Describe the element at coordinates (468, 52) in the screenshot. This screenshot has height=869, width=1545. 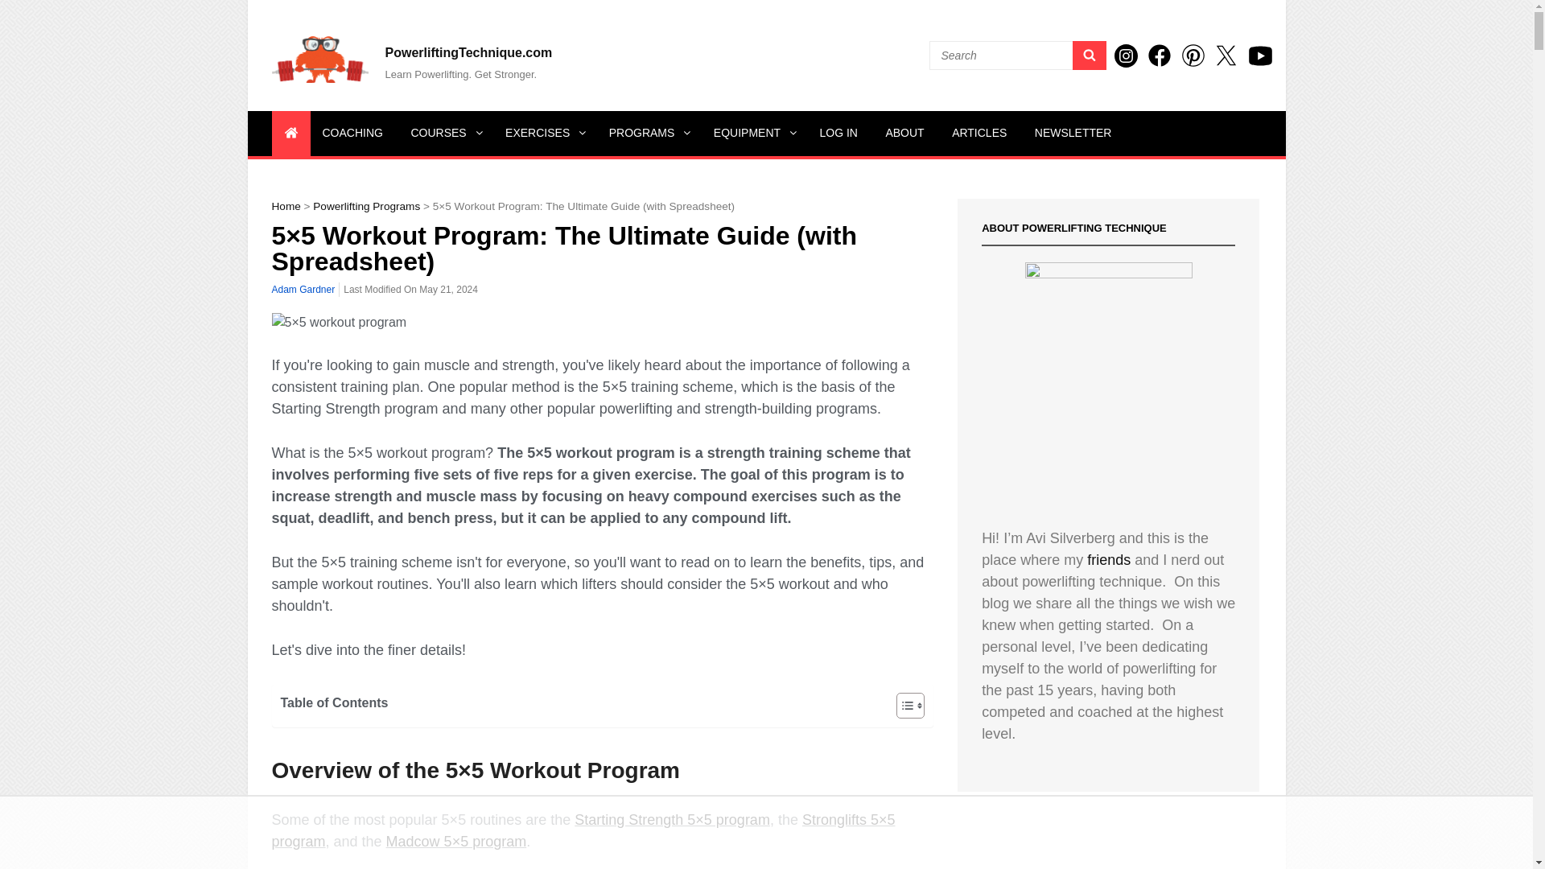
I see `PowerliftingTechnique.com` at that location.